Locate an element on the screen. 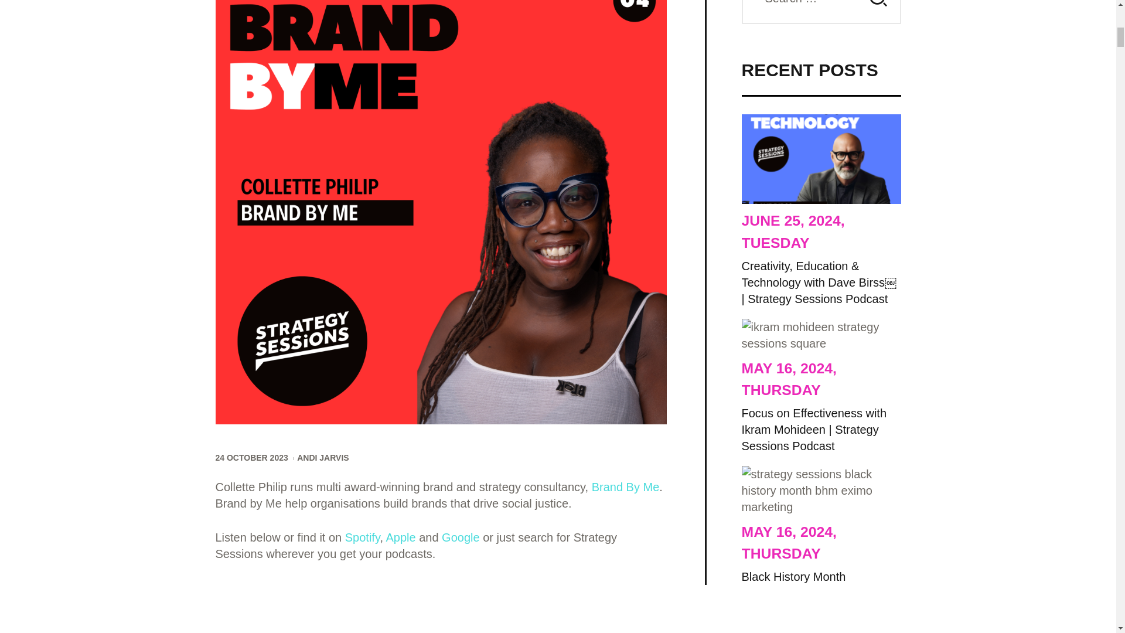 The height and width of the screenshot is (633, 1125). Brand By Me is located at coordinates (625, 486).